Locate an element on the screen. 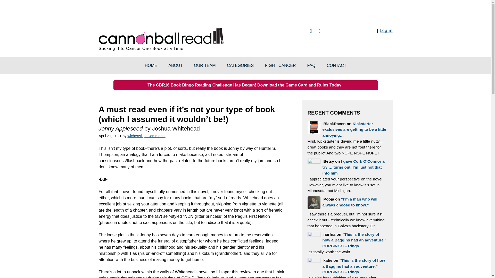  CATEGORIES is located at coordinates (240, 65).